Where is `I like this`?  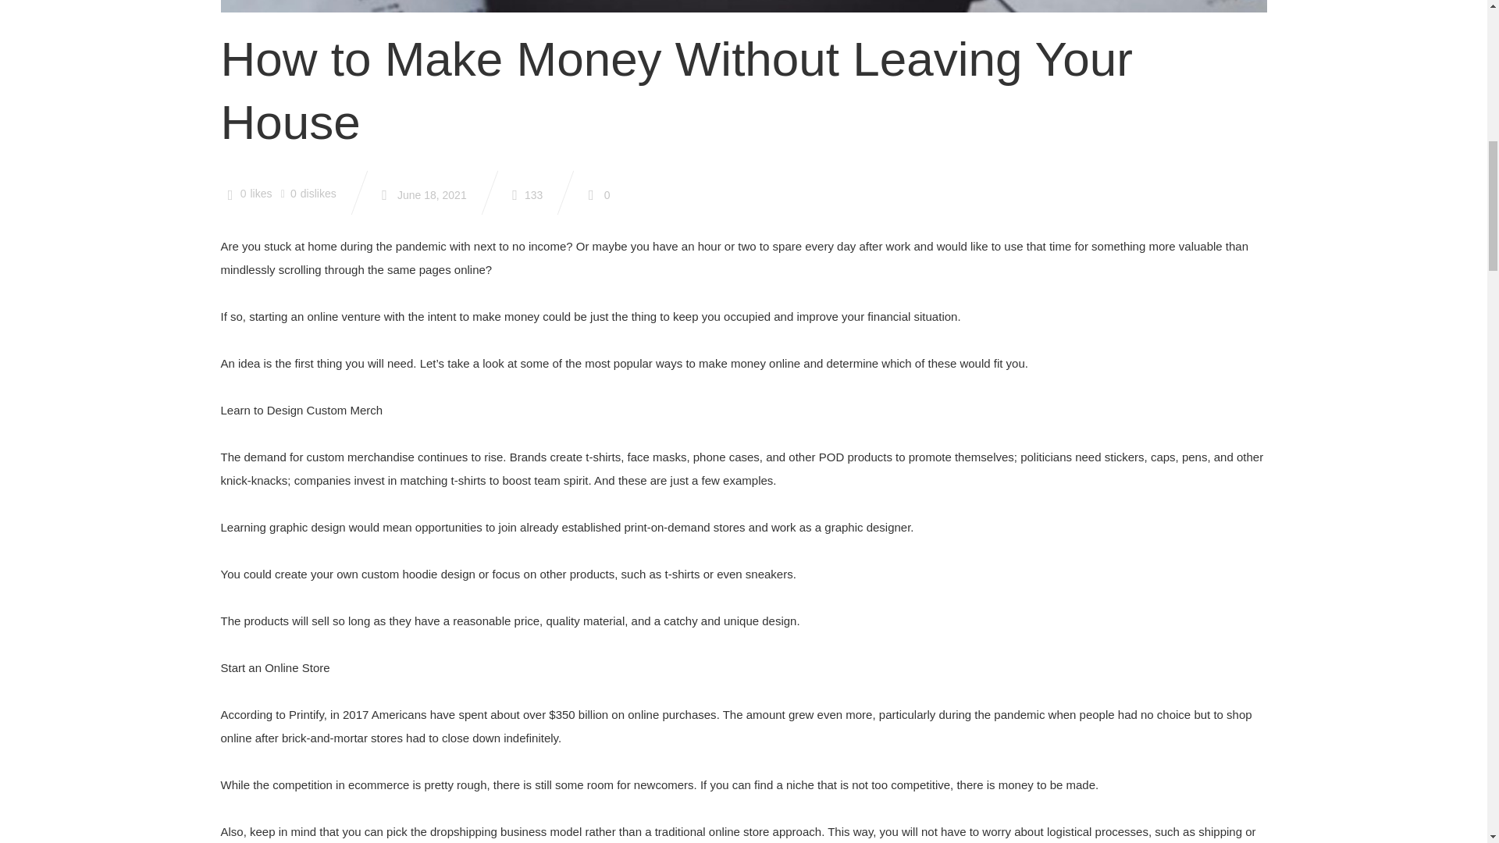 I like this is located at coordinates (245, 193).